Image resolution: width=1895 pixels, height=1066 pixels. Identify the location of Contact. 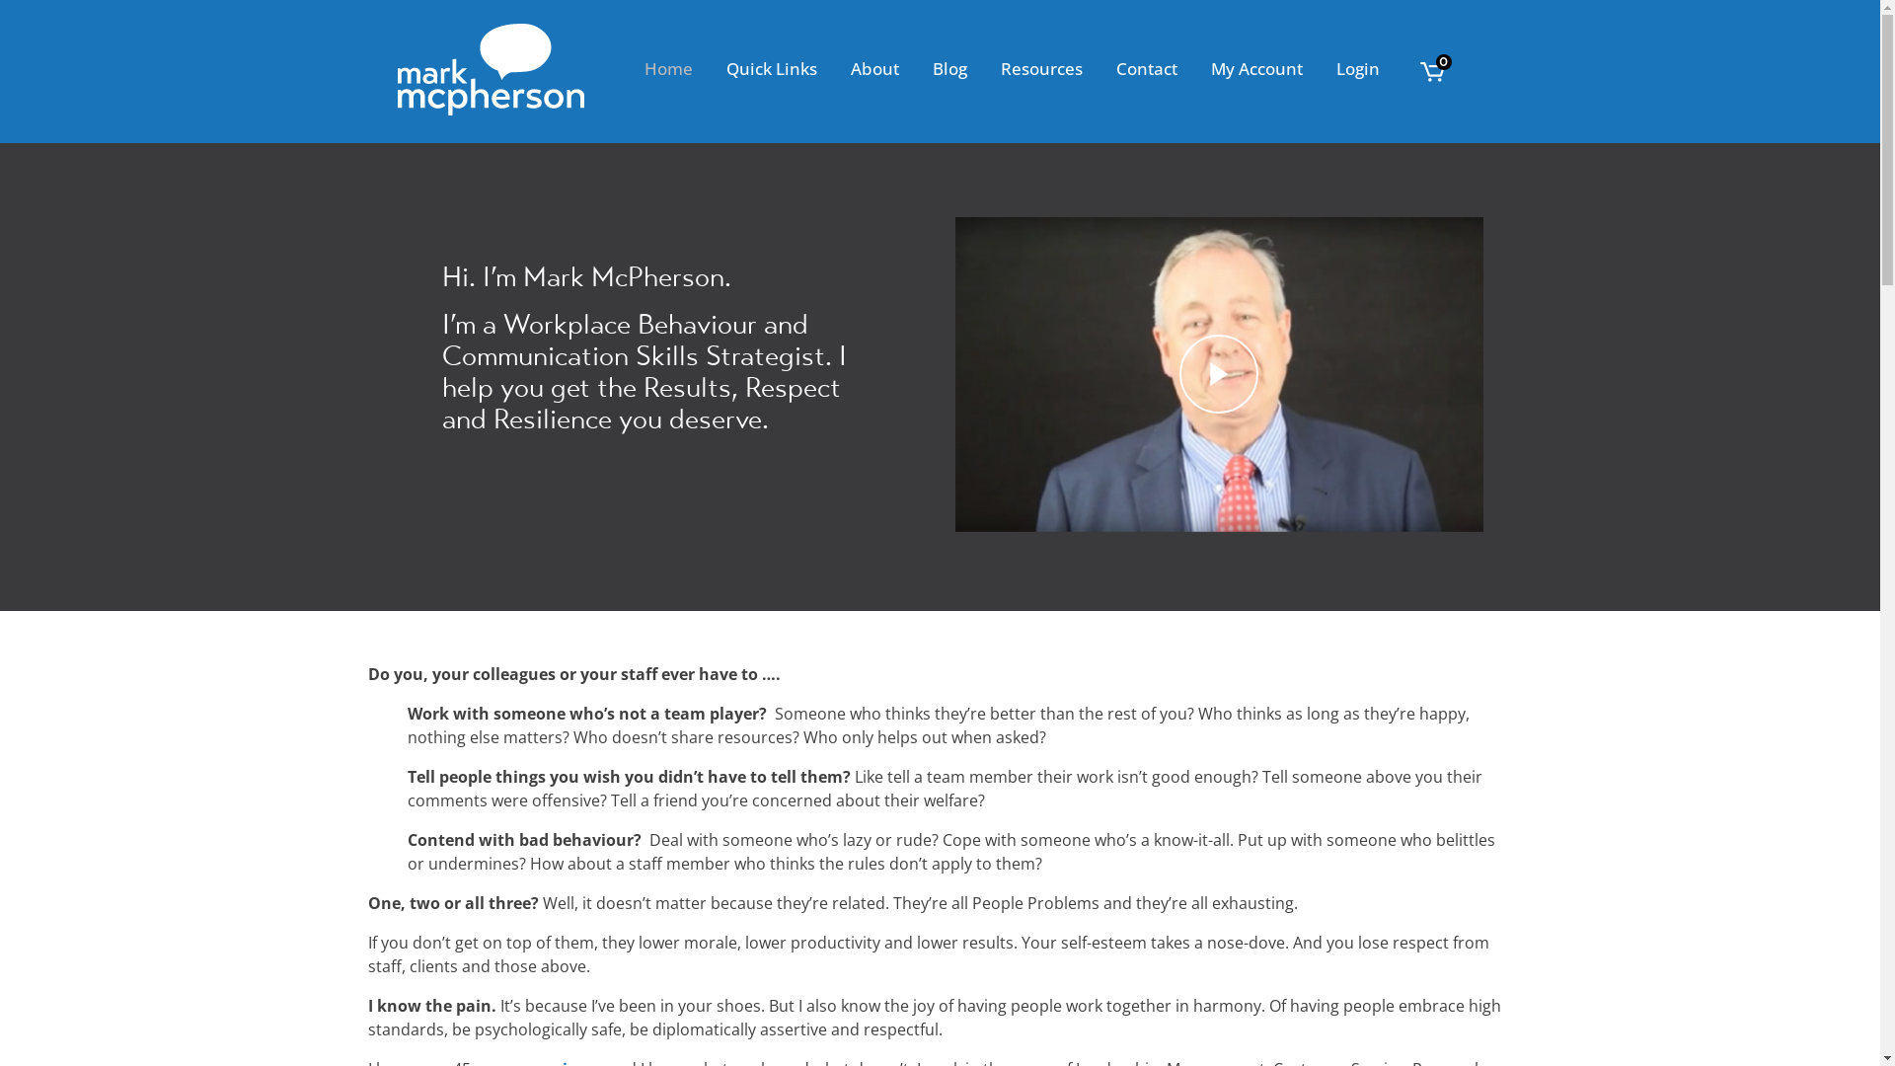
(1147, 69).